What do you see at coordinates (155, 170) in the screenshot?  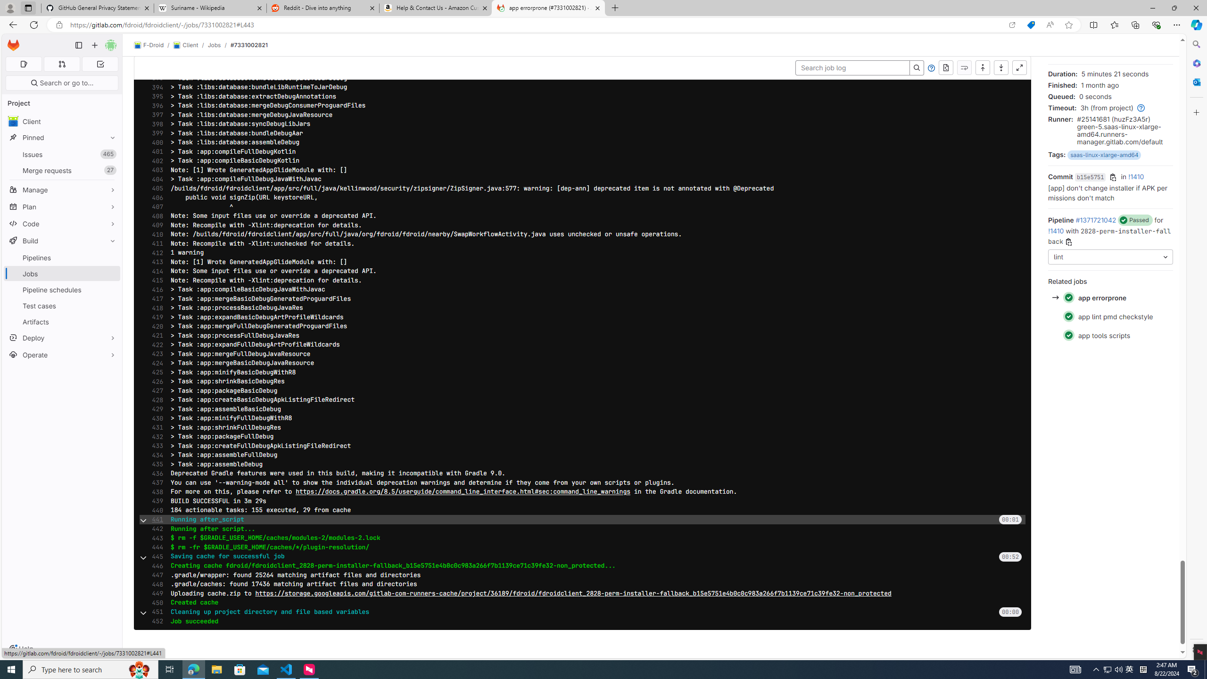 I see `403` at bounding box center [155, 170].